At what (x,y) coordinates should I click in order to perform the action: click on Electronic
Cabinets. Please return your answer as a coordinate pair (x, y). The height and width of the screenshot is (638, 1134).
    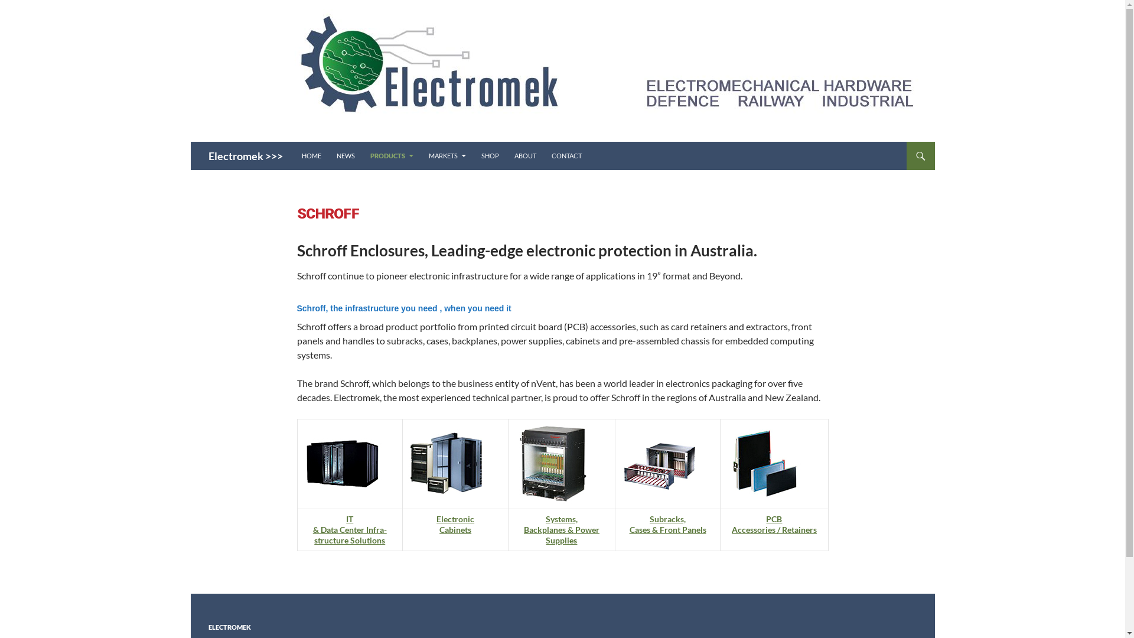
    Looking at the image, I should click on (455, 524).